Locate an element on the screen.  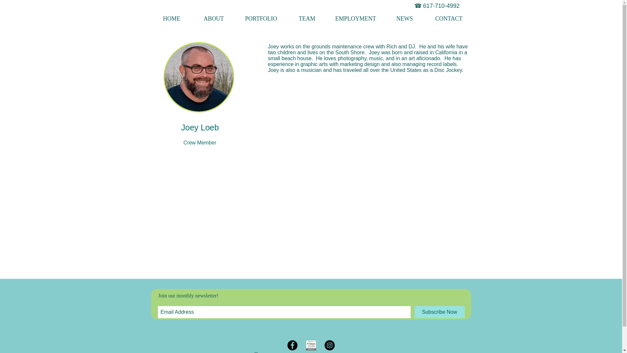
CONTACT is located at coordinates (449, 19).